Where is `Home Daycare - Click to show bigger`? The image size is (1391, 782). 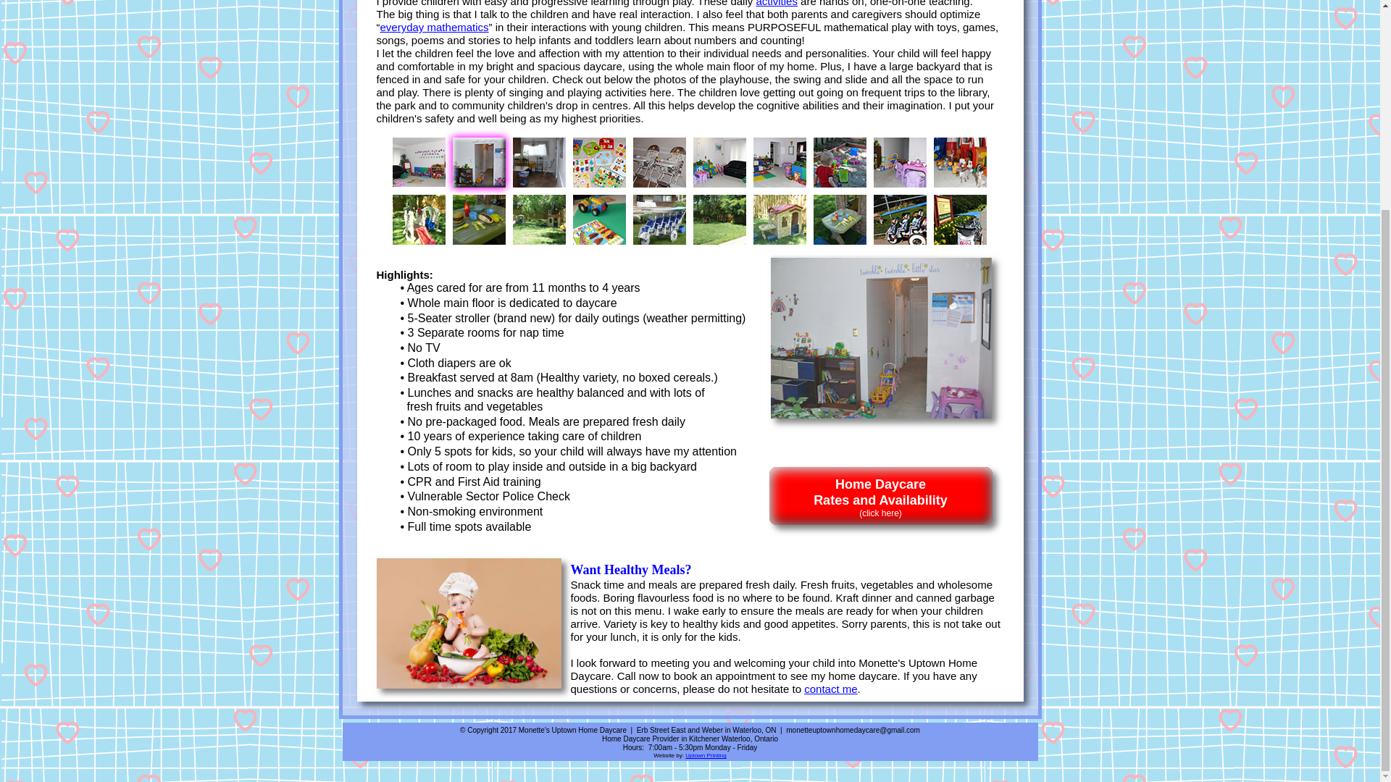
Home Daycare - Click to show bigger is located at coordinates (900, 162).